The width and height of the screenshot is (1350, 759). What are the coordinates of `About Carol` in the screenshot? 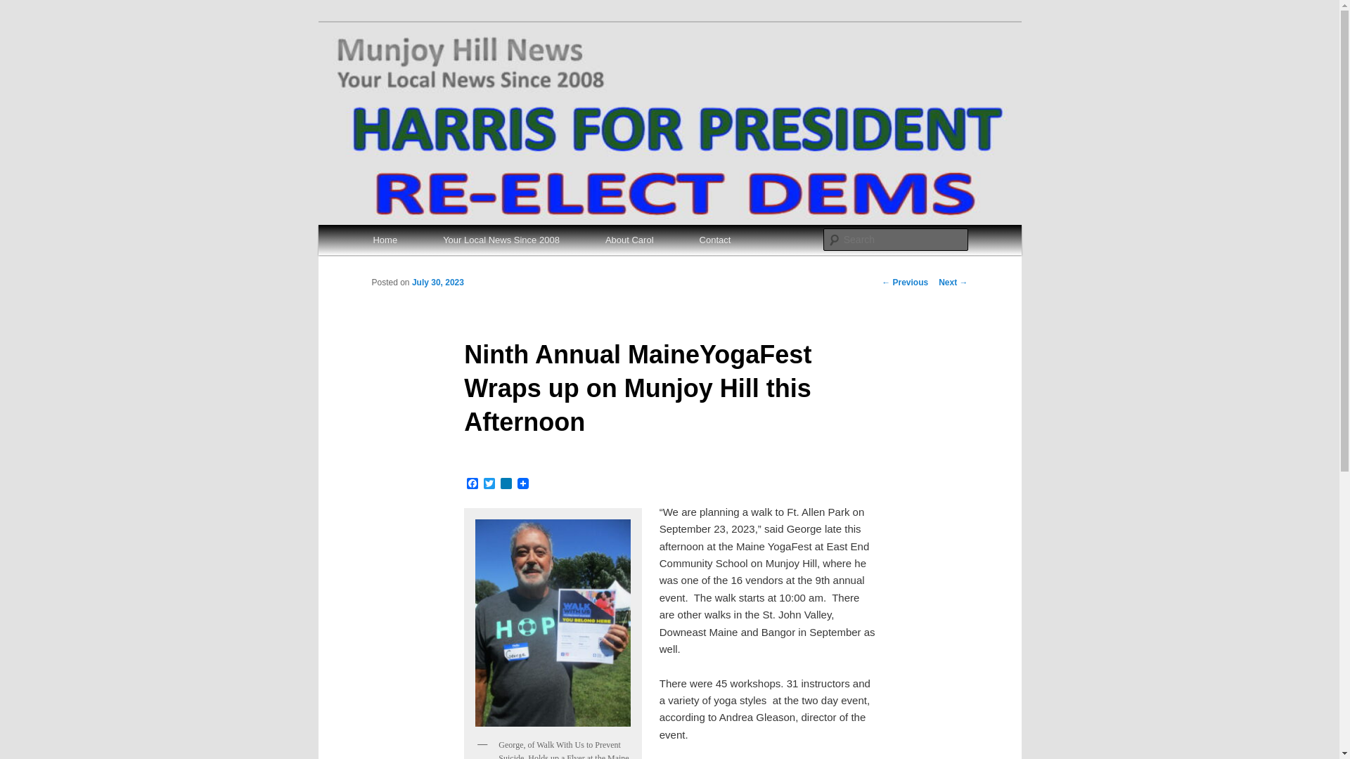 It's located at (629, 239).